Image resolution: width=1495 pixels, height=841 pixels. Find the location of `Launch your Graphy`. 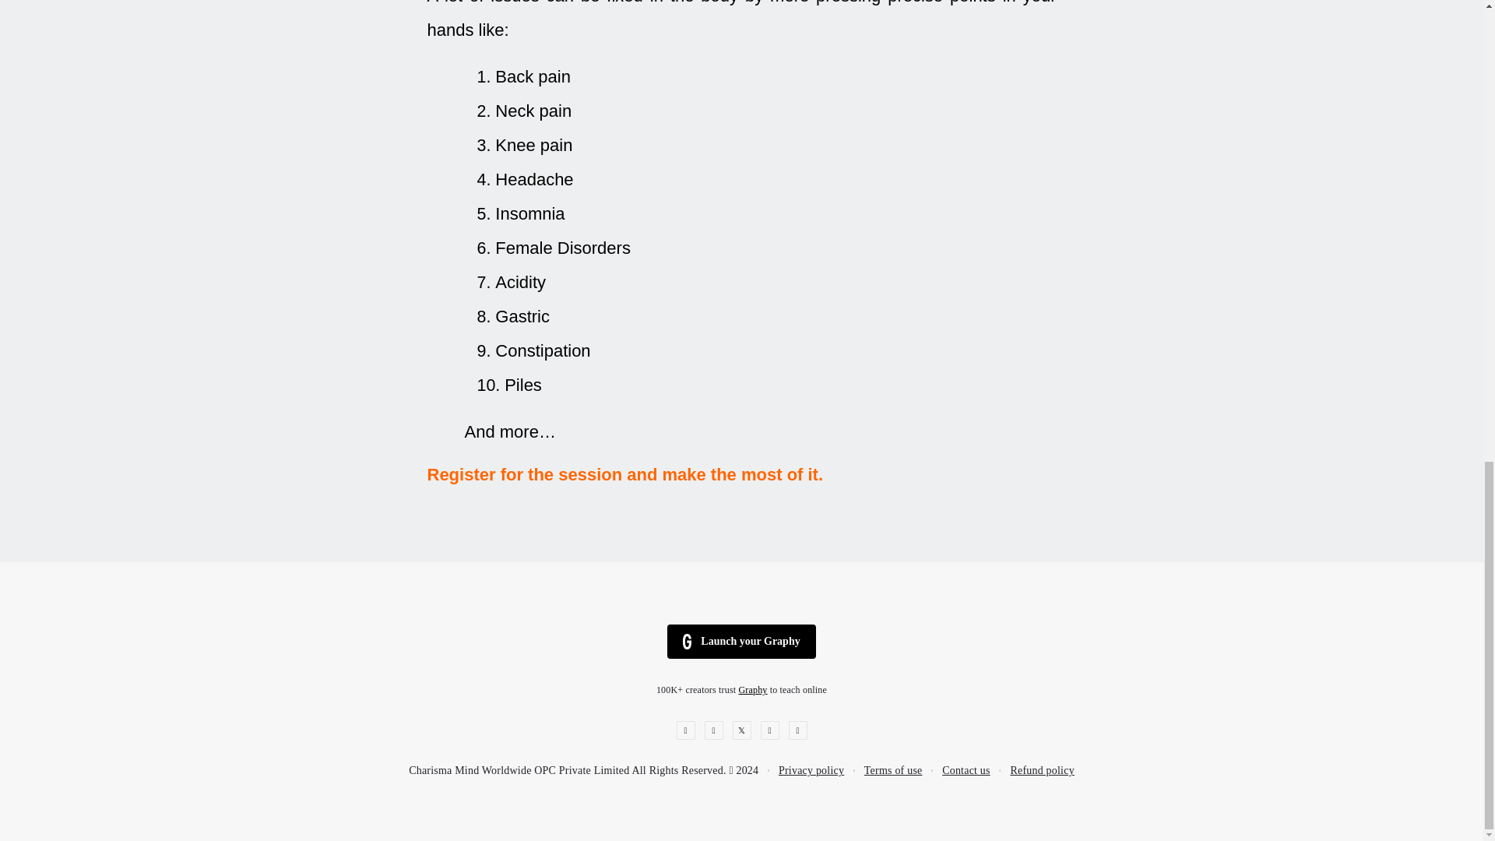

Launch your Graphy is located at coordinates (740, 642).